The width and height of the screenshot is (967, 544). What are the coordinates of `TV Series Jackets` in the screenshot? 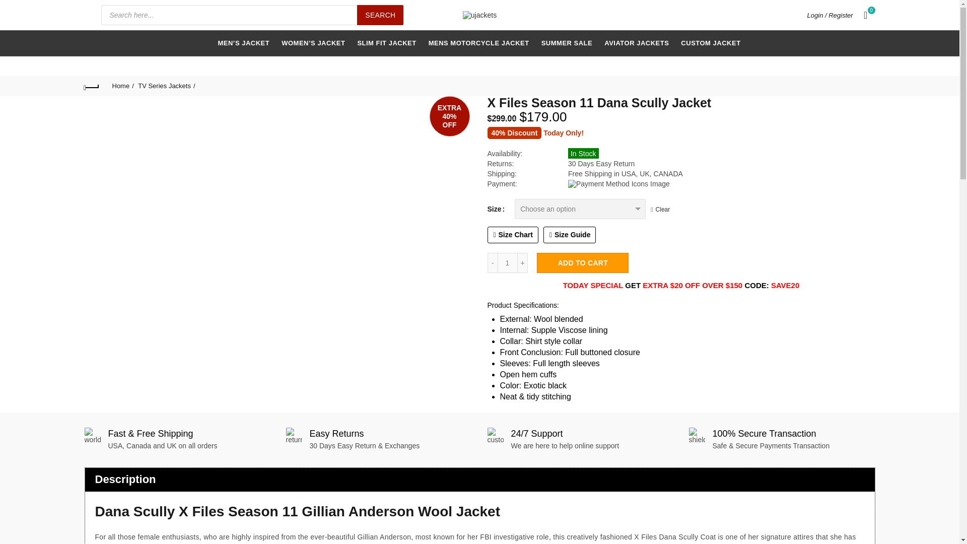 It's located at (166, 86).